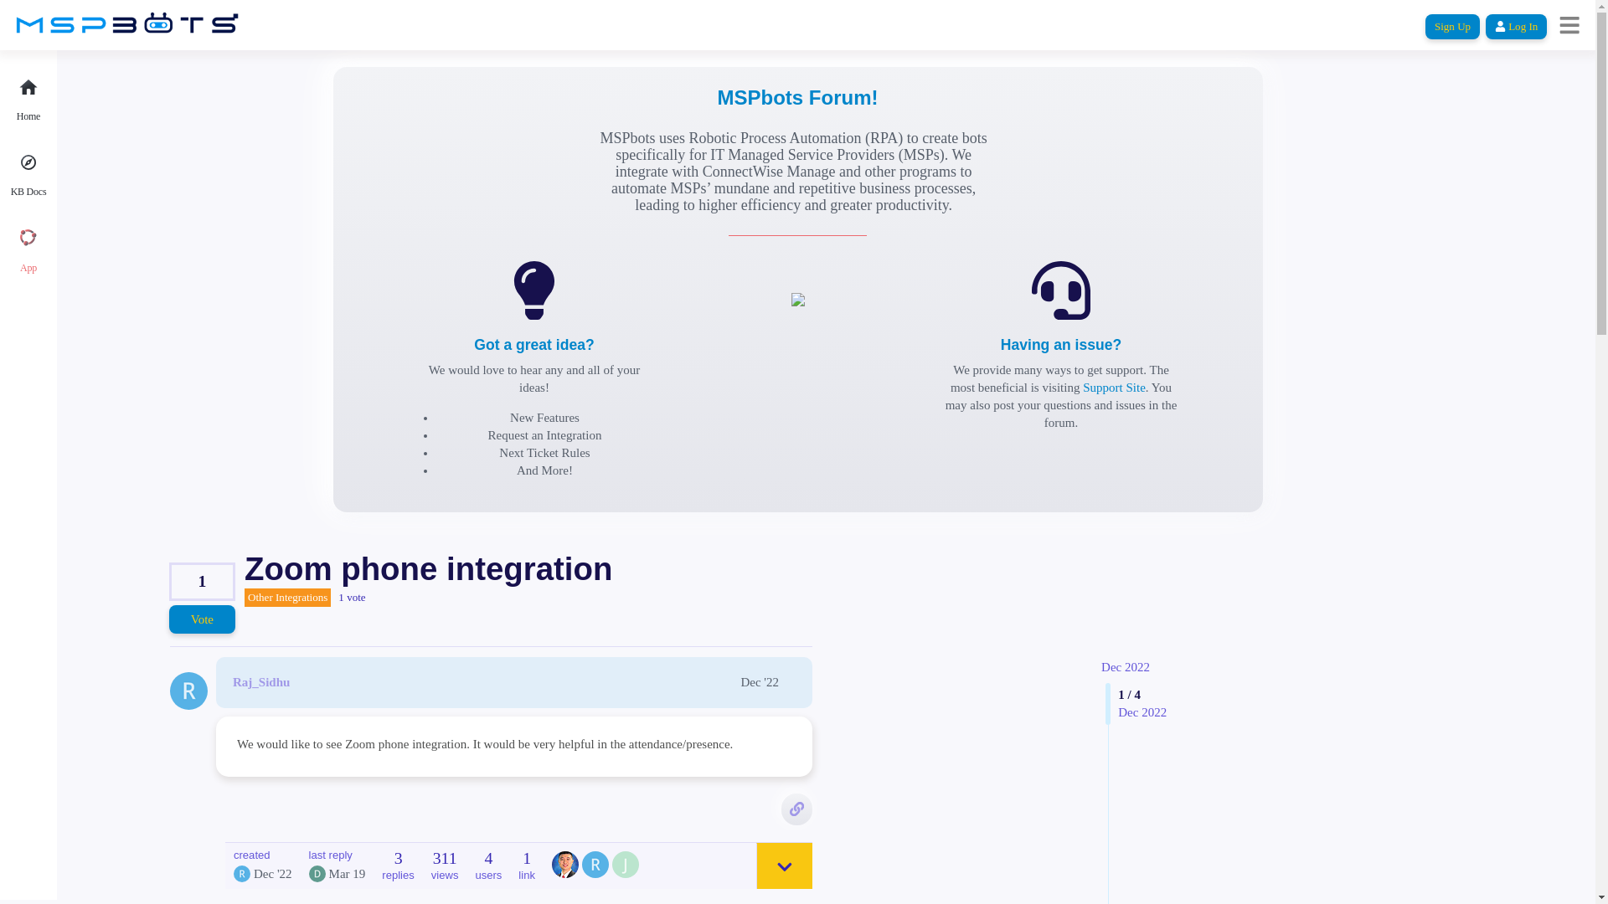  What do you see at coordinates (1569, 24) in the screenshot?
I see `menu` at bounding box center [1569, 24].